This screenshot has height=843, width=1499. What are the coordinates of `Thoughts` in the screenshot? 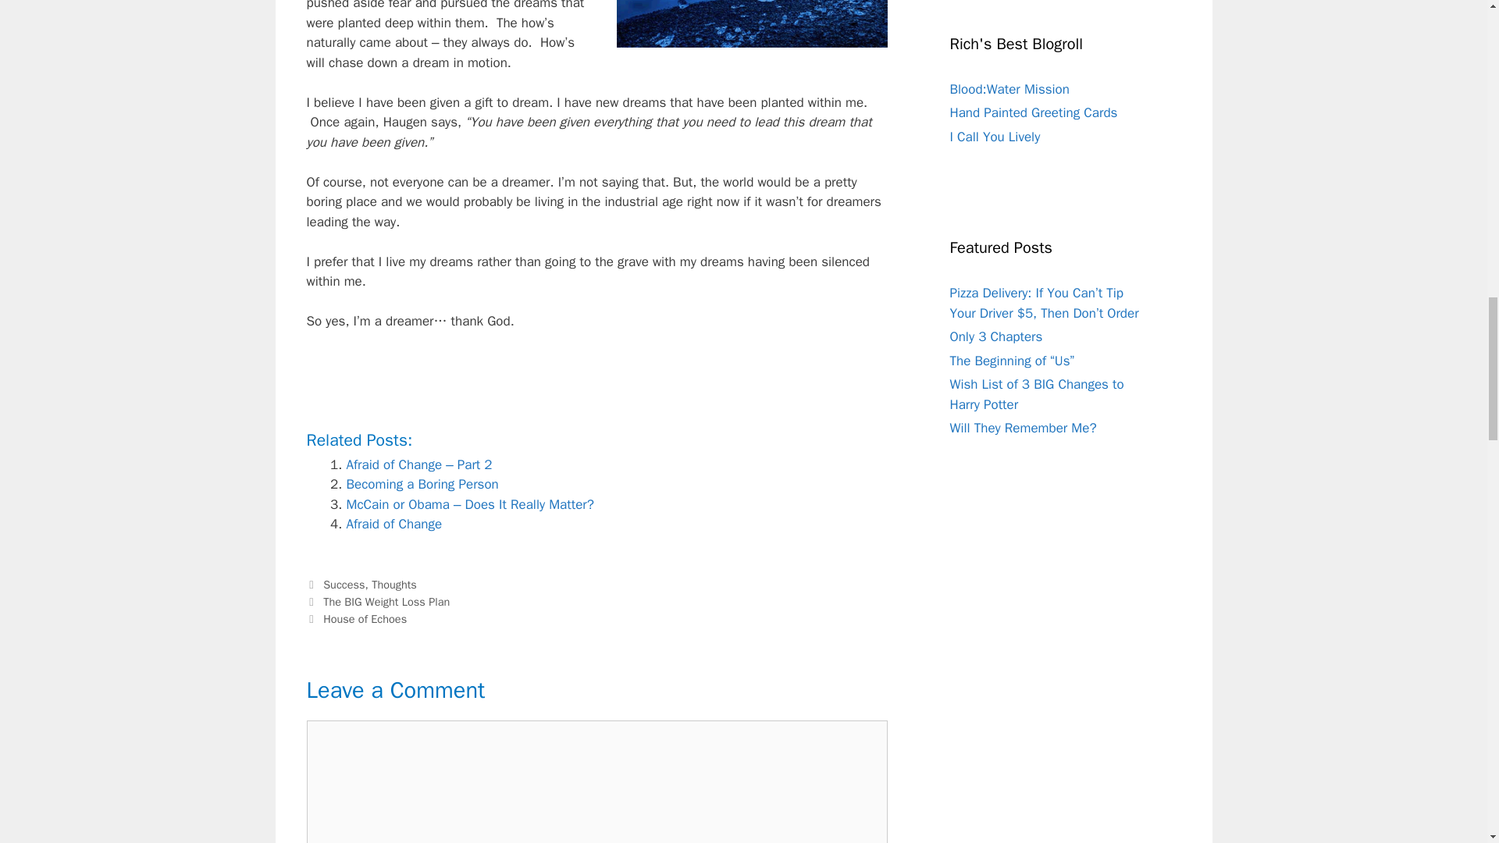 It's located at (393, 584).